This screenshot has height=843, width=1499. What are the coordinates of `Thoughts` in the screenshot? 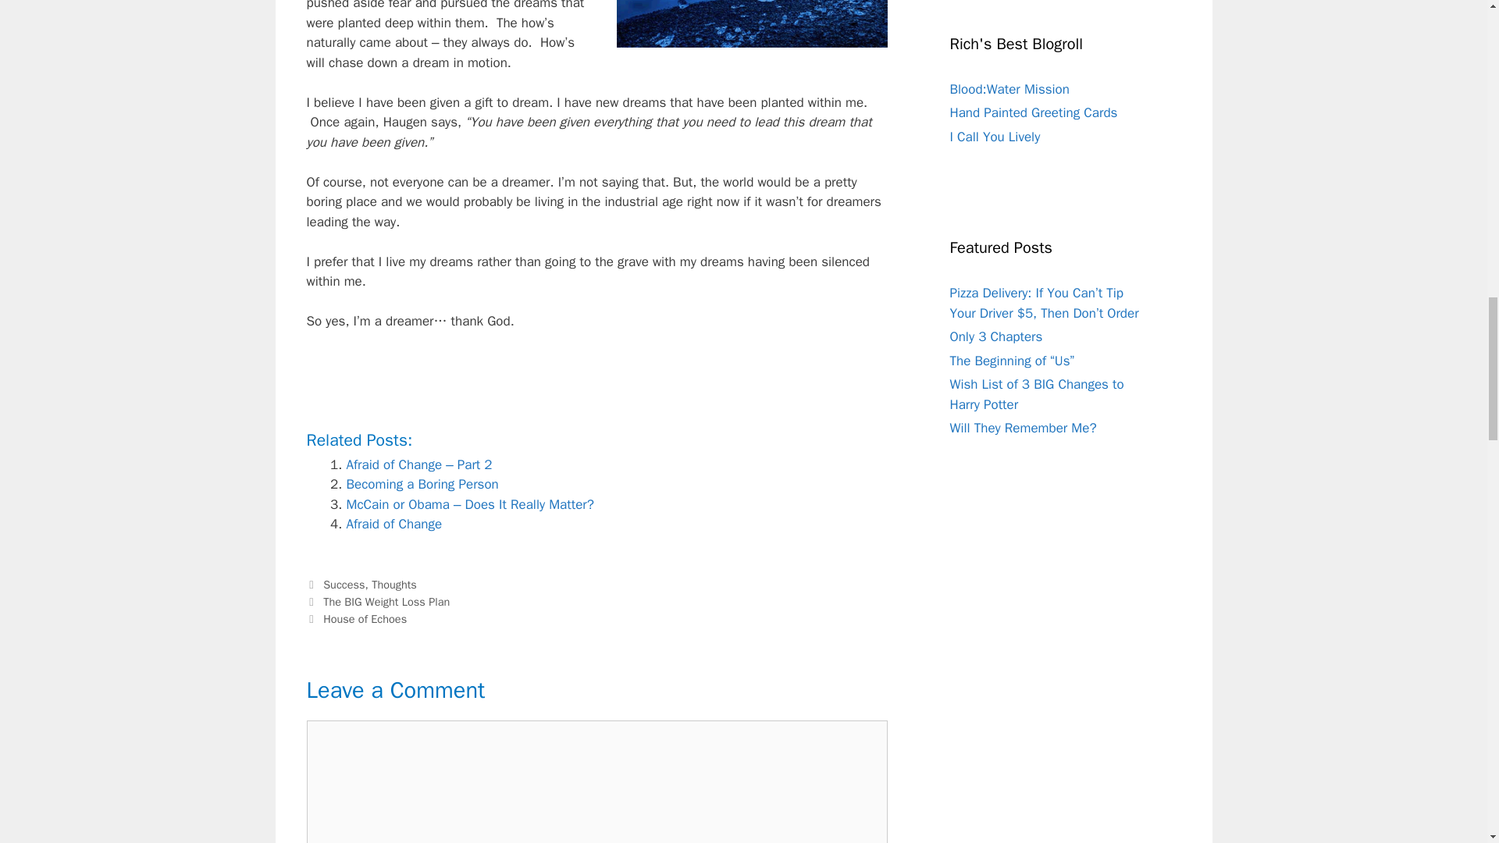 It's located at (393, 584).